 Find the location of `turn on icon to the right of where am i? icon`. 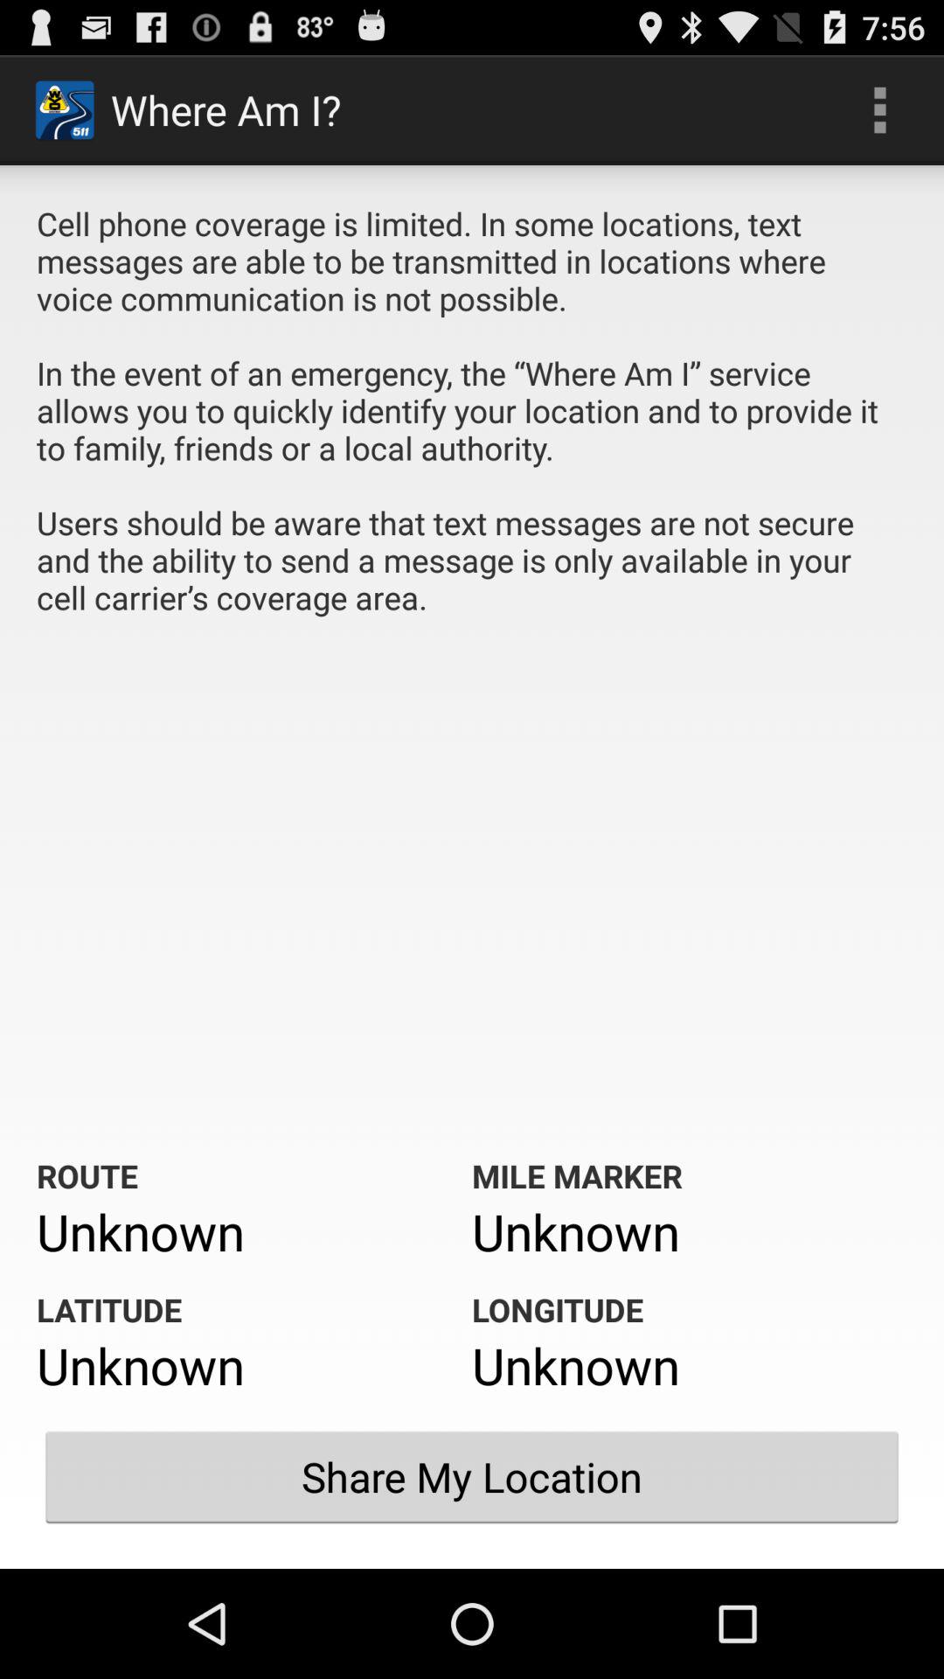

turn on icon to the right of where am i? icon is located at coordinates (879, 110).